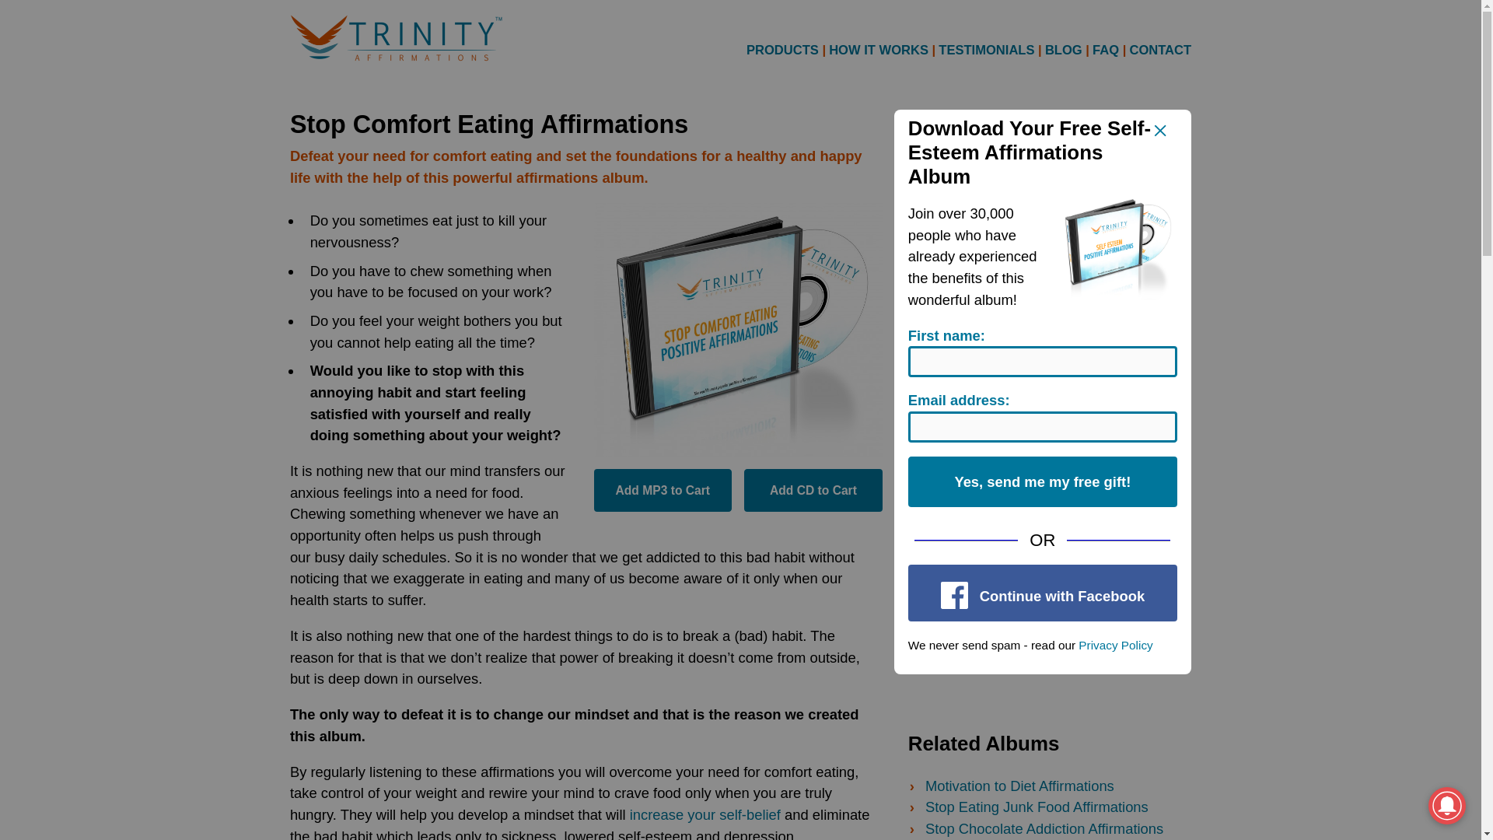  What do you see at coordinates (813, 490) in the screenshot?
I see `Add CD to Cart` at bounding box center [813, 490].